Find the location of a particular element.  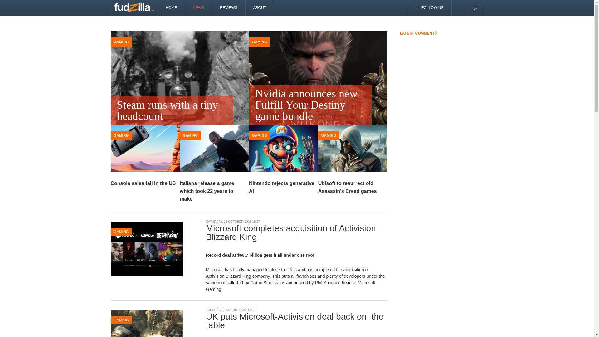

Steam runs with a tiny headcount is located at coordinates (172, 110).